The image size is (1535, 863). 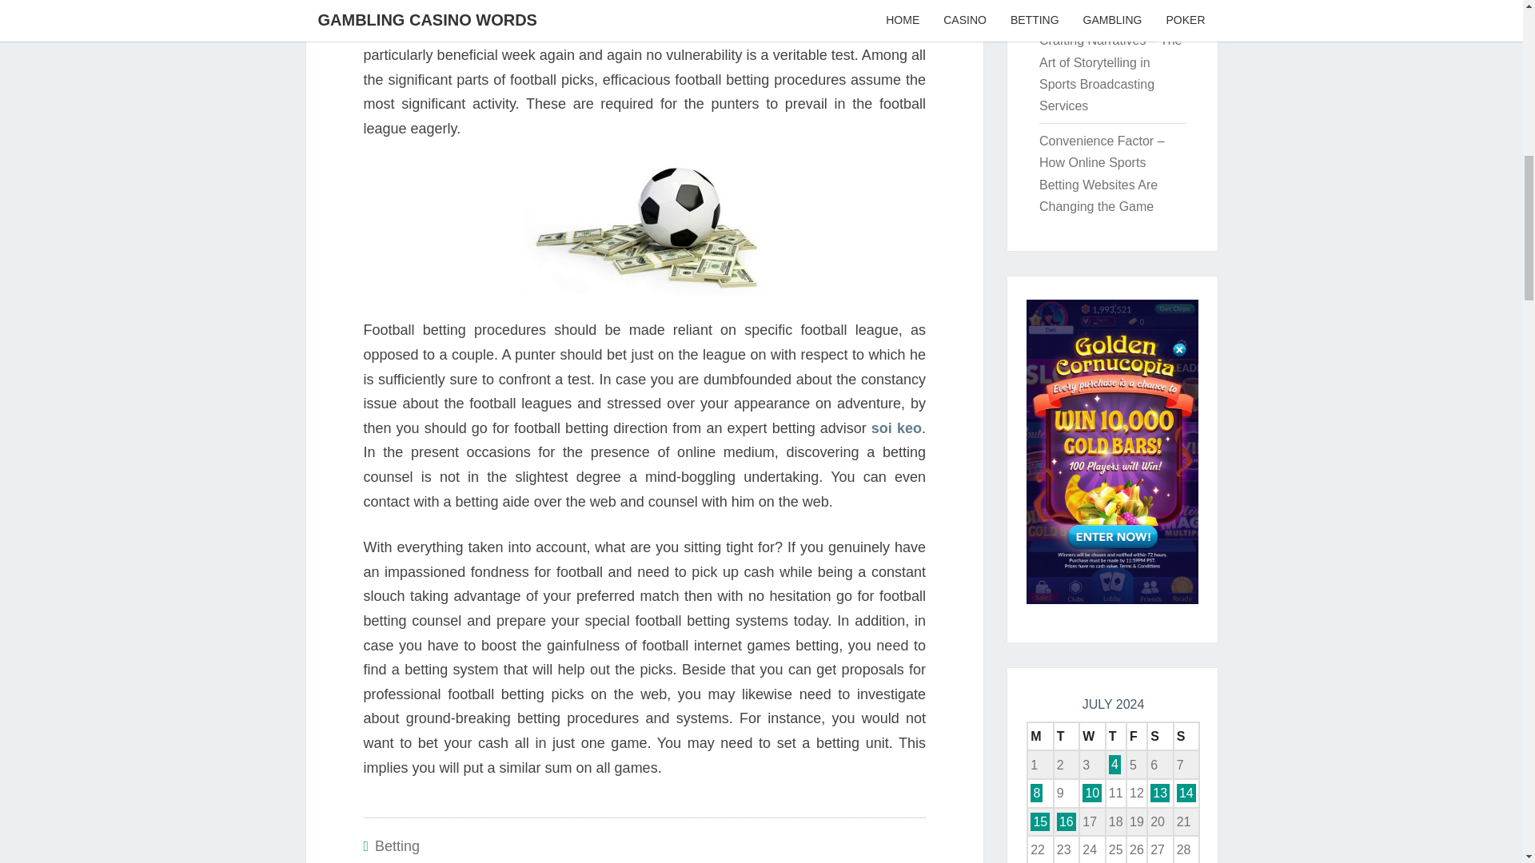 I want to click on soi keo, so click(x=897, y=428).